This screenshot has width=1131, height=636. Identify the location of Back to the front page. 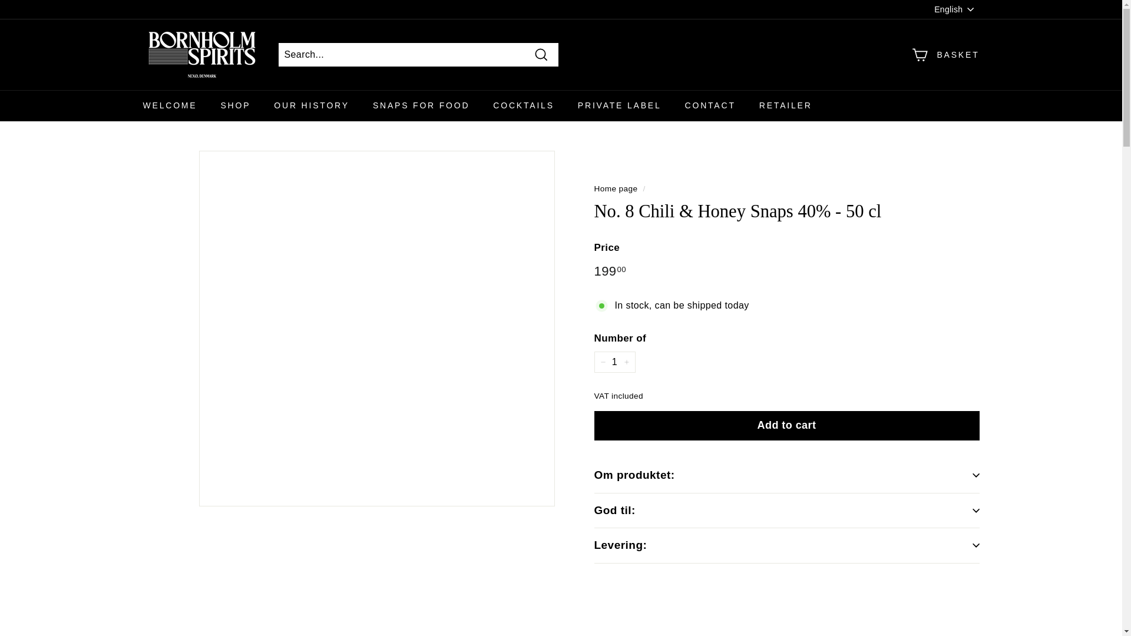
(616, 188).